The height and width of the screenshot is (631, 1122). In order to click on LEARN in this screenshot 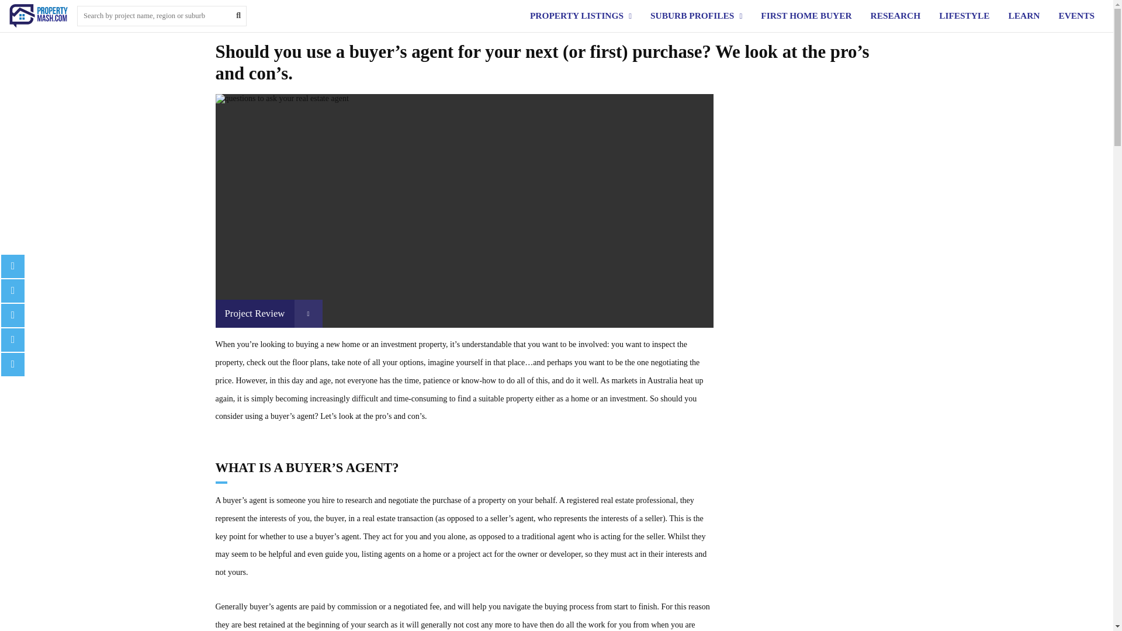, I will do `click(1024, 15)`.